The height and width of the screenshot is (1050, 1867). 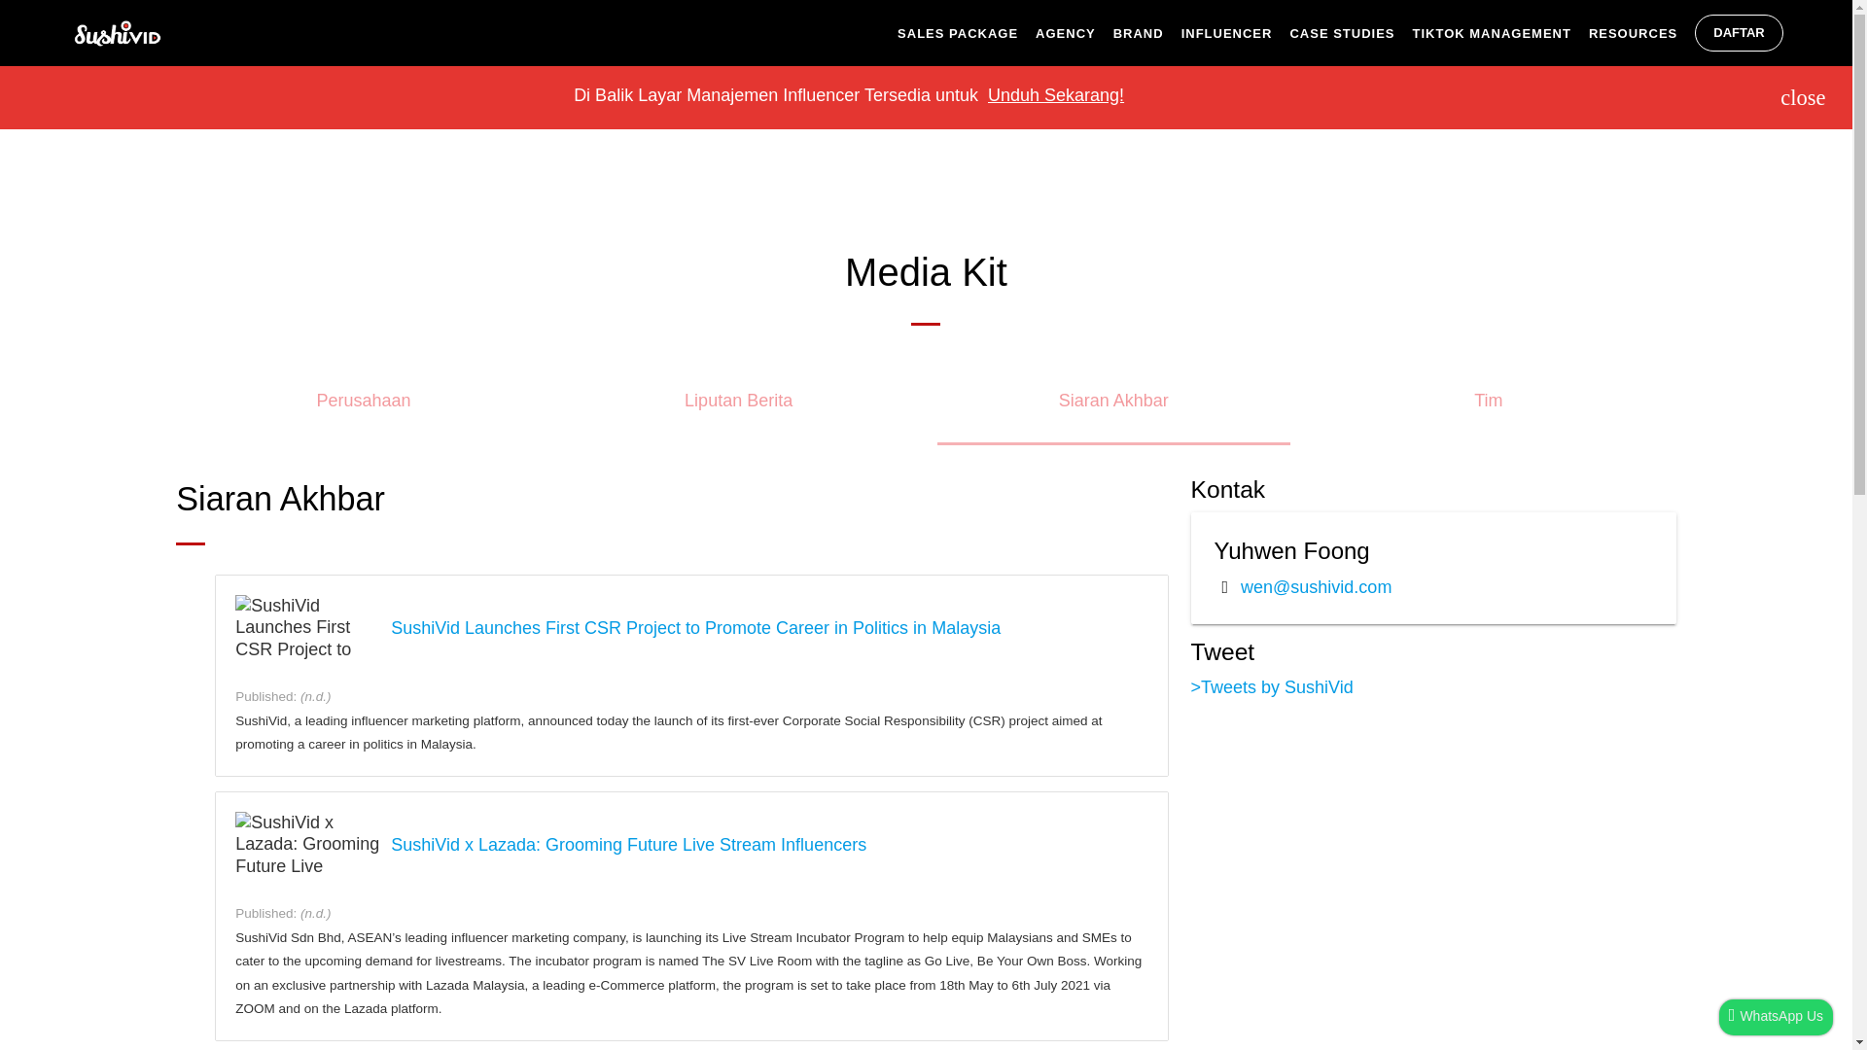 What do you see at coordinates (1500, 33) in the screenshot?
I see `TIKTOK MANAGEMENT` at bounding box center [1500, 33].